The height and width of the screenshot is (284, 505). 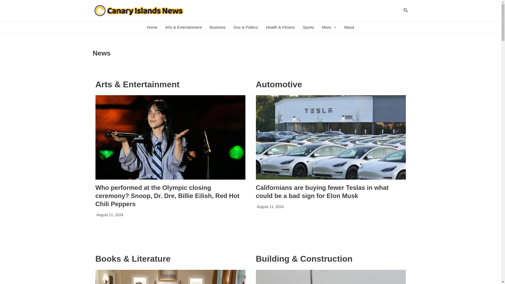 What do you see at coordinates (152, 27) in the screenshot?
I see `Home` at bounding box center [152, 27].